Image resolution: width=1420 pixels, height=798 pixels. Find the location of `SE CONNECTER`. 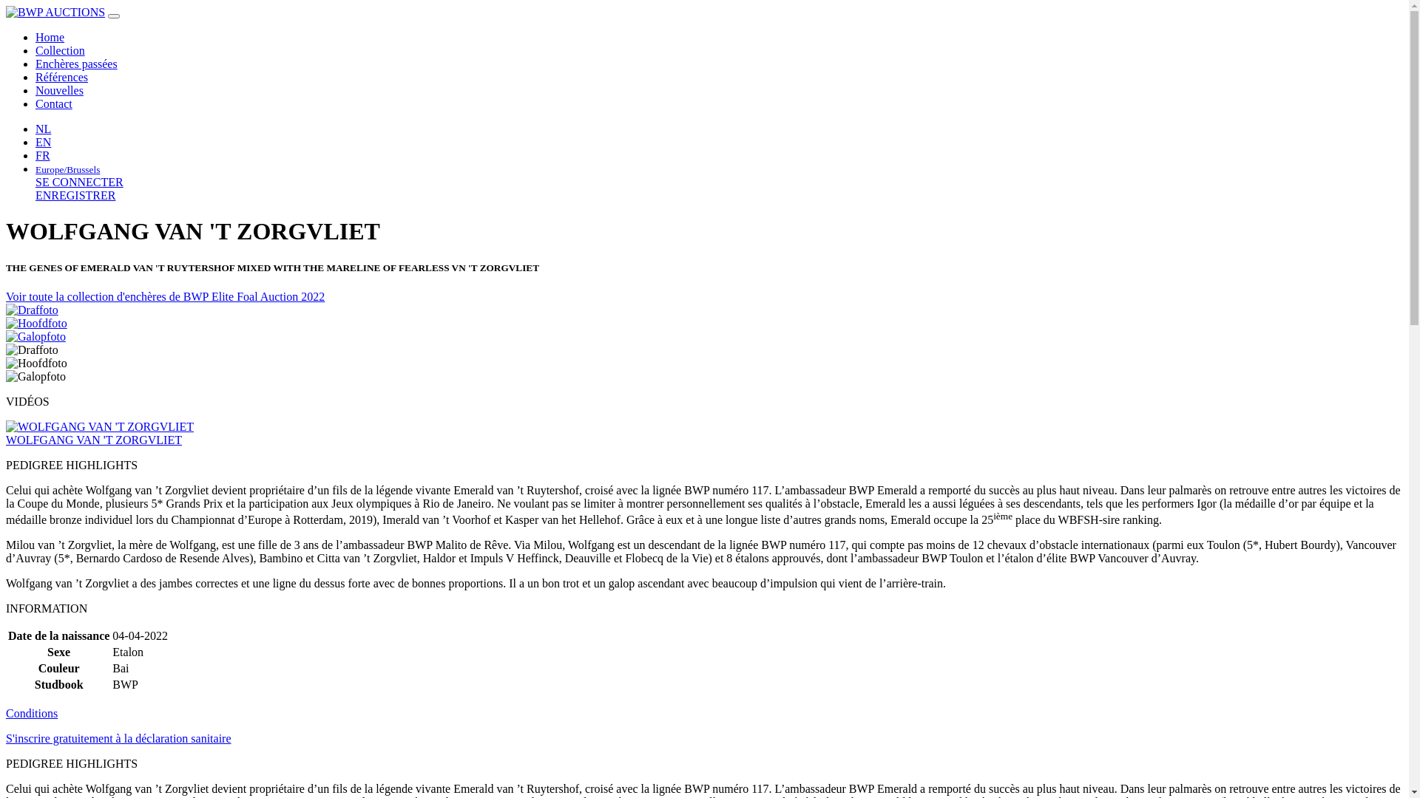

SE CONNECTER is located at coordinates (80, 182).